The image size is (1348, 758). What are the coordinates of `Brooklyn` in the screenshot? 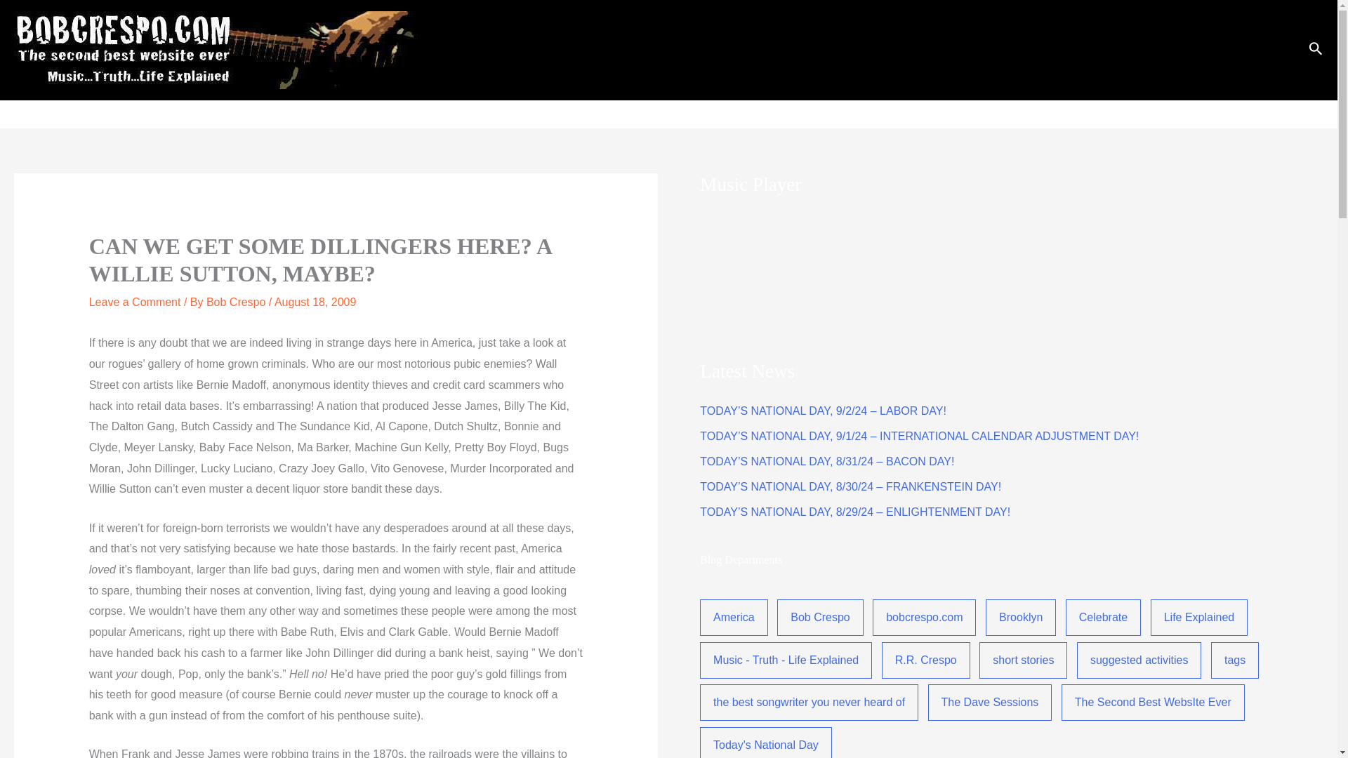 It's located at (1020, 618).